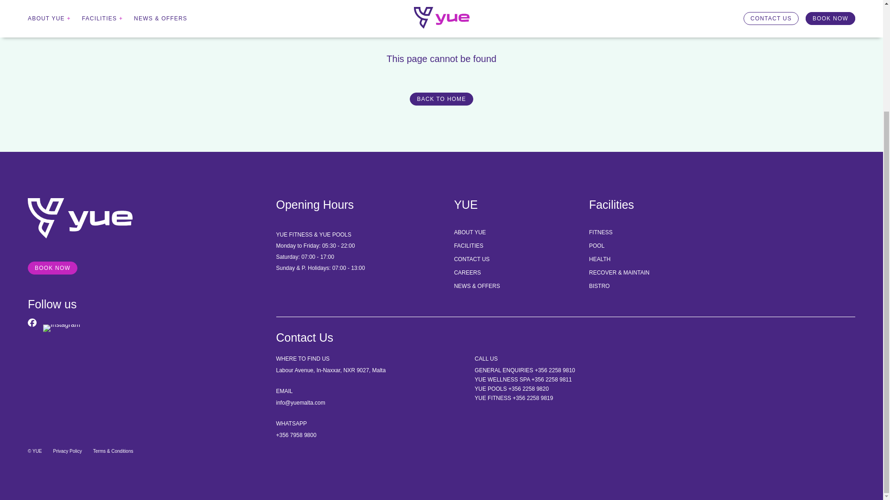 The image size is (890, 500). What do you see at coordinates (68, 451) in the screenshot?
I see `Privacy Policy` at bounding box center [68, 451].